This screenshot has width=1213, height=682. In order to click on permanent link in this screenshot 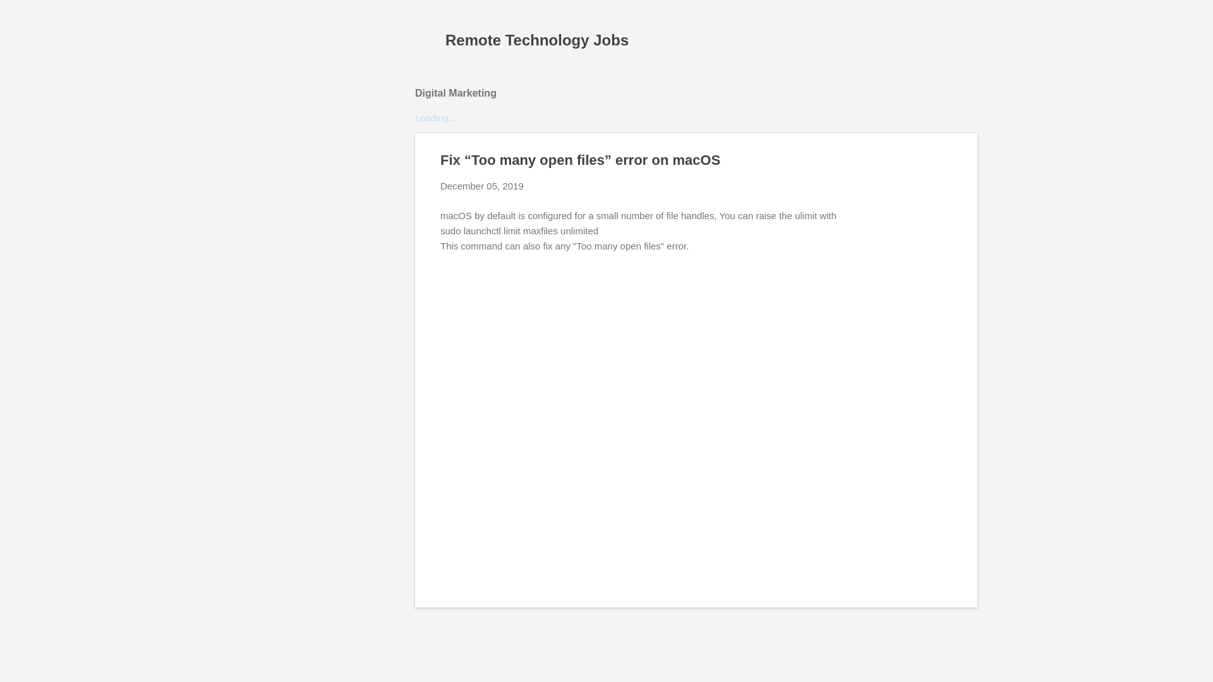, I will do `click(481, 186)`.